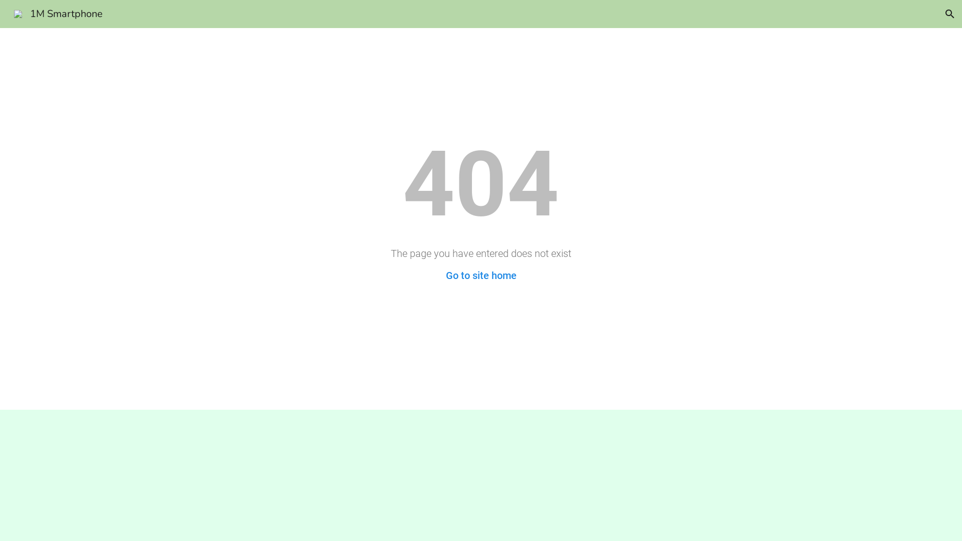 The width and height of the screenshot is (962, 541). What do you see at coordinates (58, 13) in the screenshot?
I see `1M Smartphone` at bounding box center [58, 13].